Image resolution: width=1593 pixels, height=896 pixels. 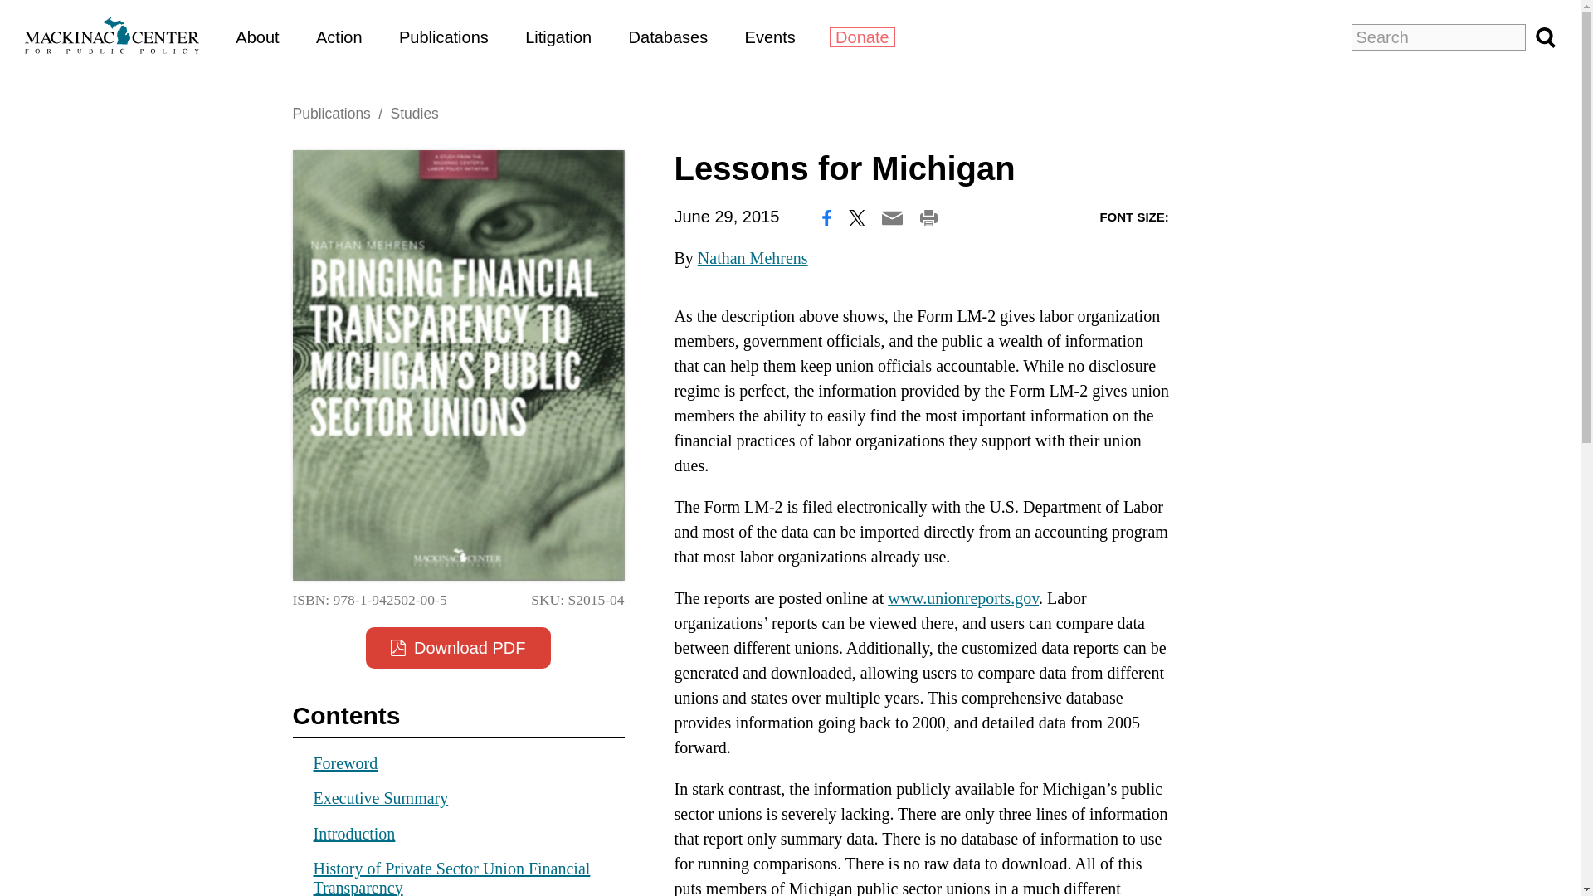 What do you see at coordinates (330, 113) in the screenshot?
I see `Publications` at bounding box center [330, 113].